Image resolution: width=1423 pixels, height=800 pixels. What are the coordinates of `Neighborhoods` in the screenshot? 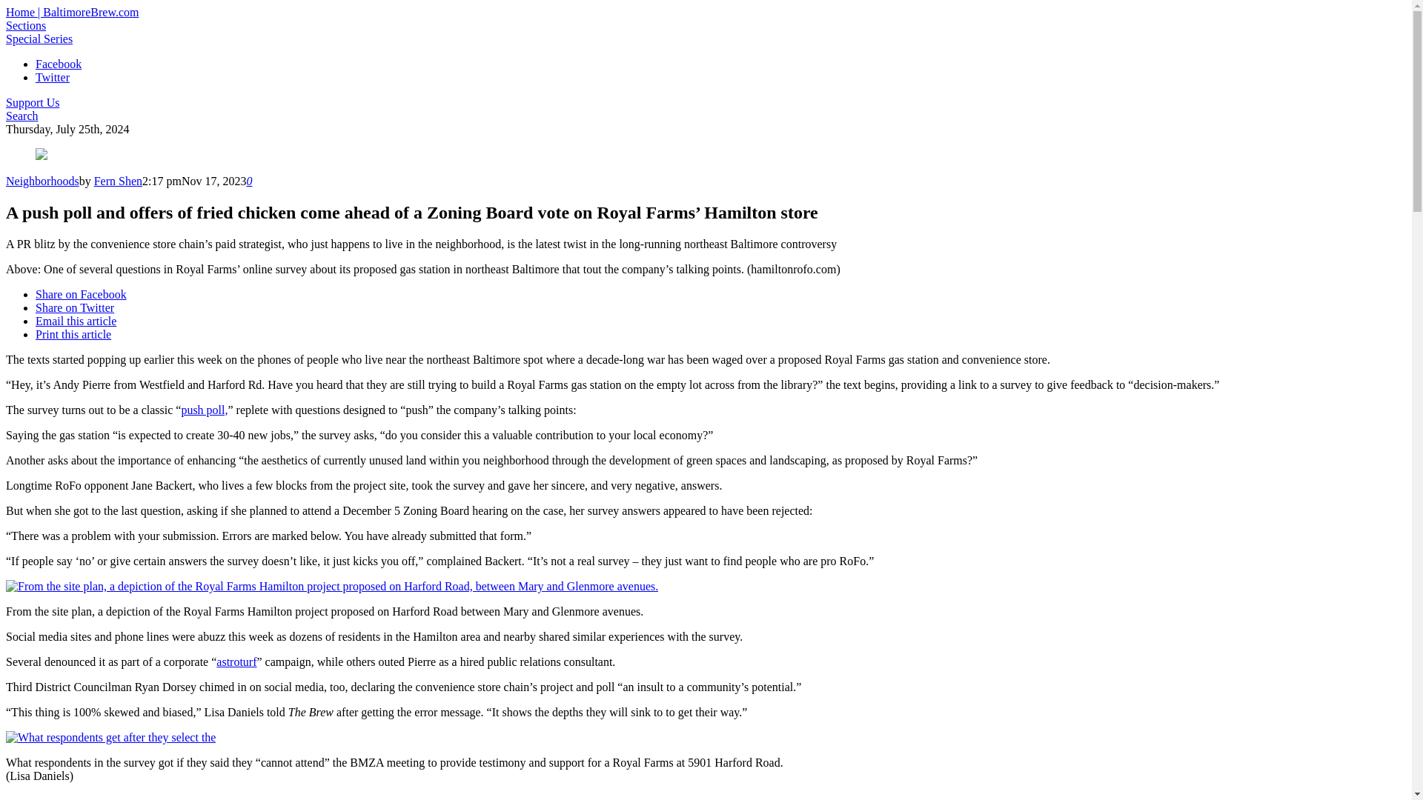 It's located at (42, 181).